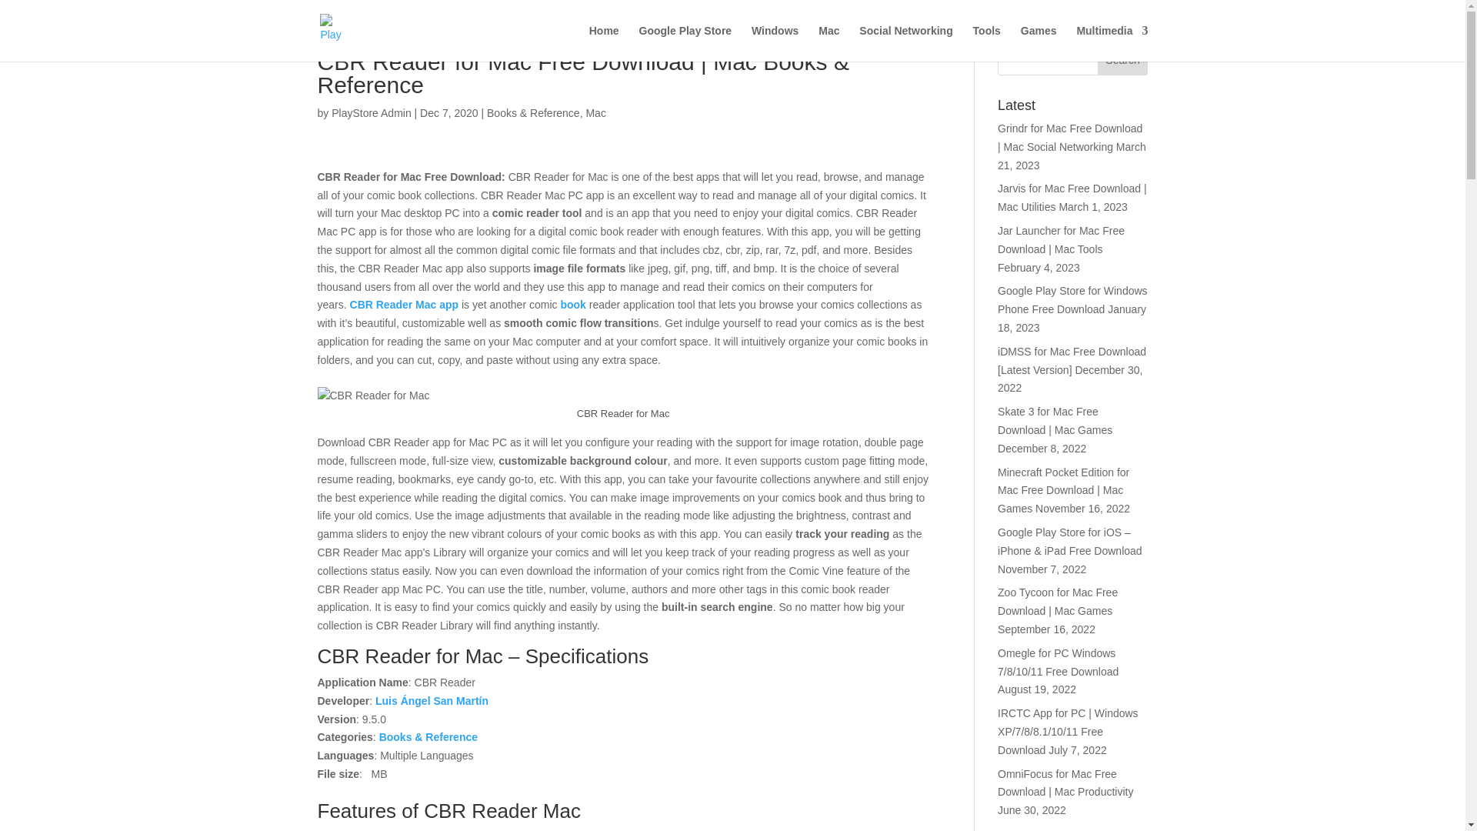  Describe the element at coordinates (1123, 60) in the screenshot. I see `Search` at that location.